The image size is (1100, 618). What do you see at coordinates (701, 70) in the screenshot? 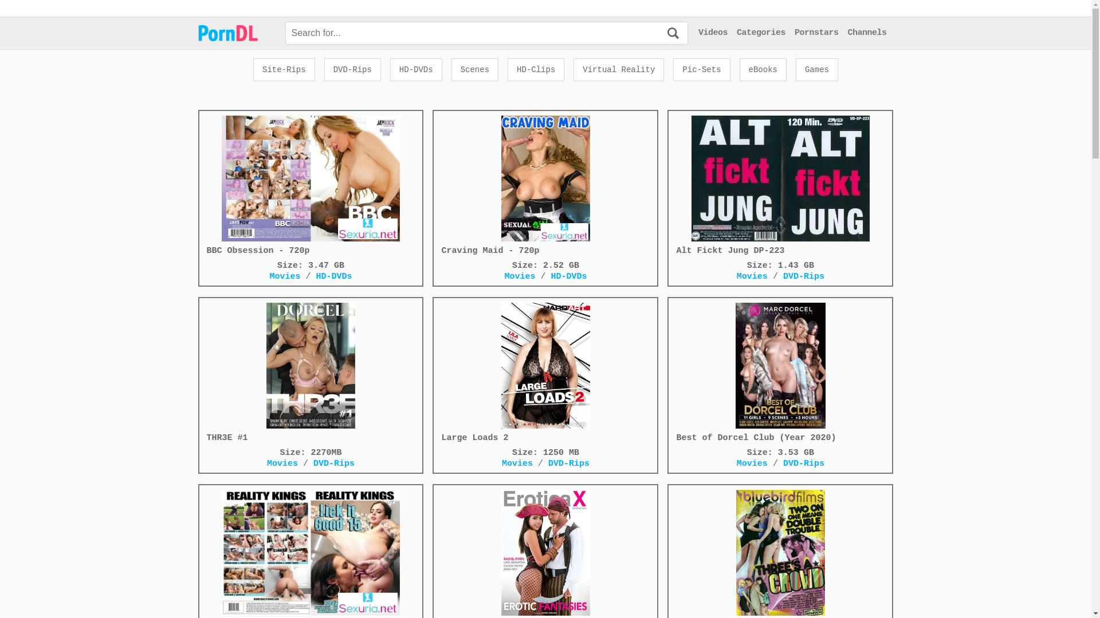
I see `Pic-Sets` at bounding box center [701, 70].